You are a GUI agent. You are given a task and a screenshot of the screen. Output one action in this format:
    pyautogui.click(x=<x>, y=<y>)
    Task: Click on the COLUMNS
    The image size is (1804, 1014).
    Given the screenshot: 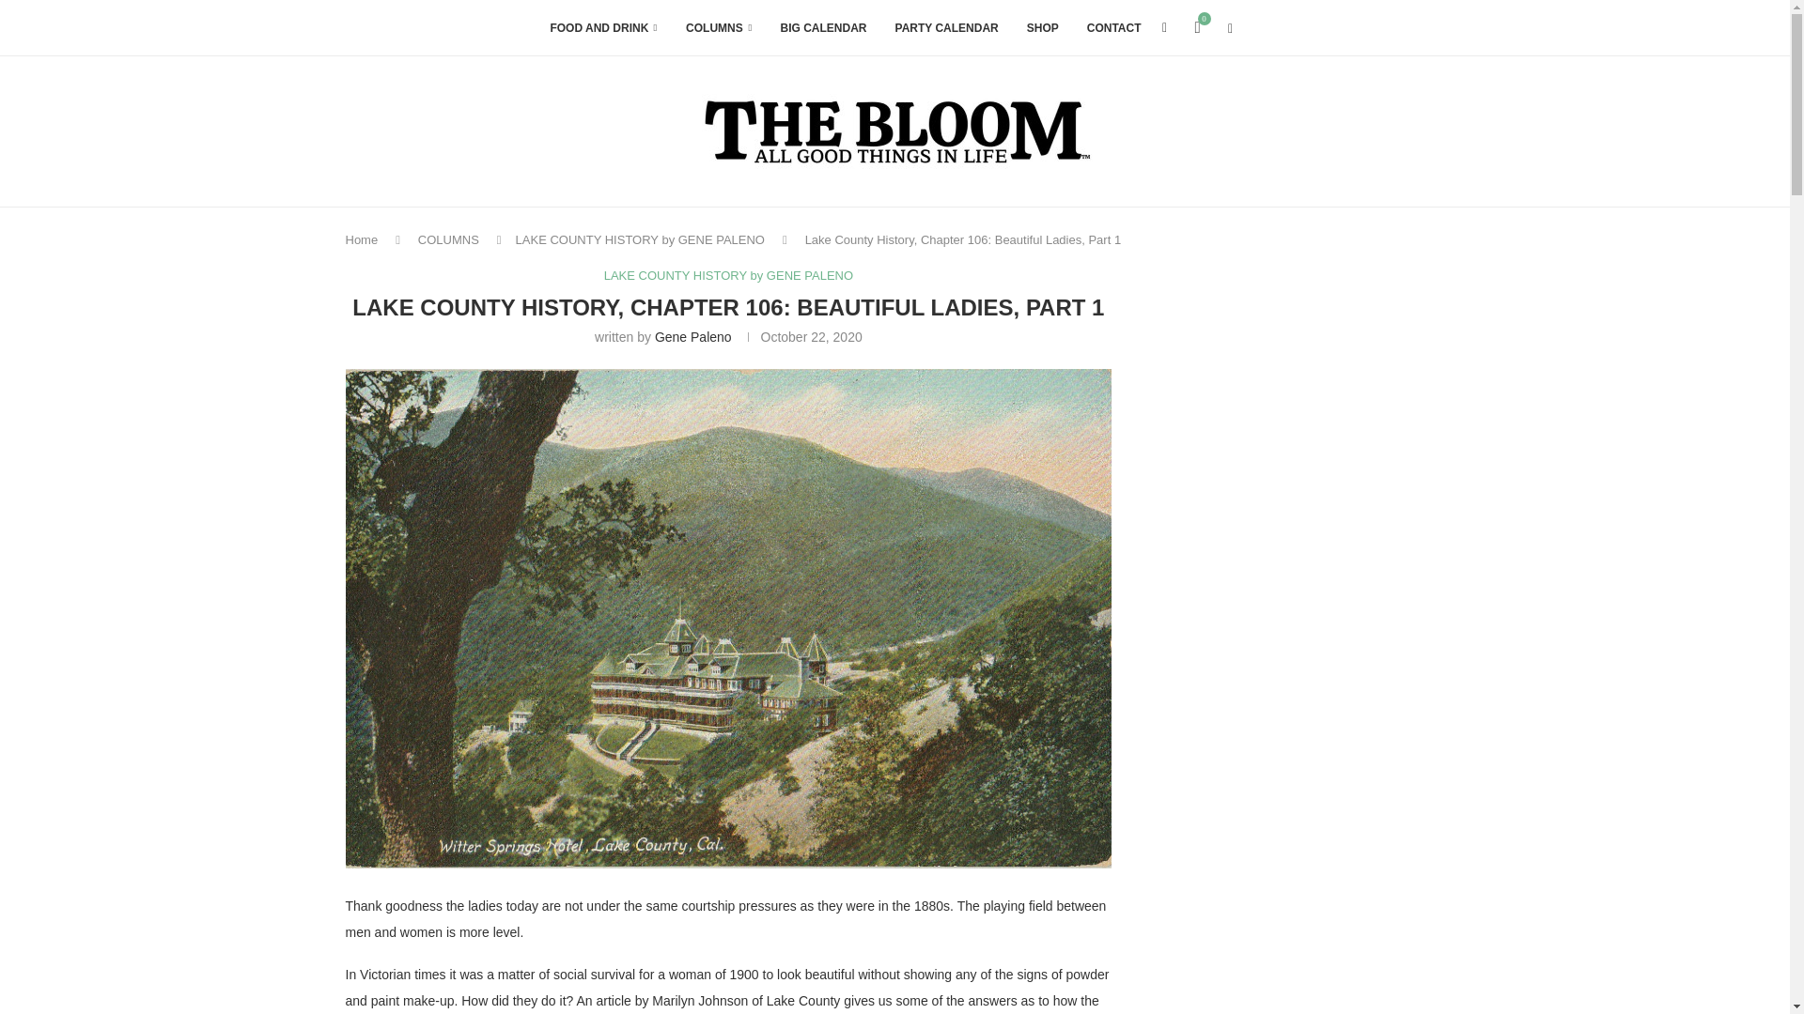 What is the action you would take?
    pyautogui.click(x=718, y=28)
    